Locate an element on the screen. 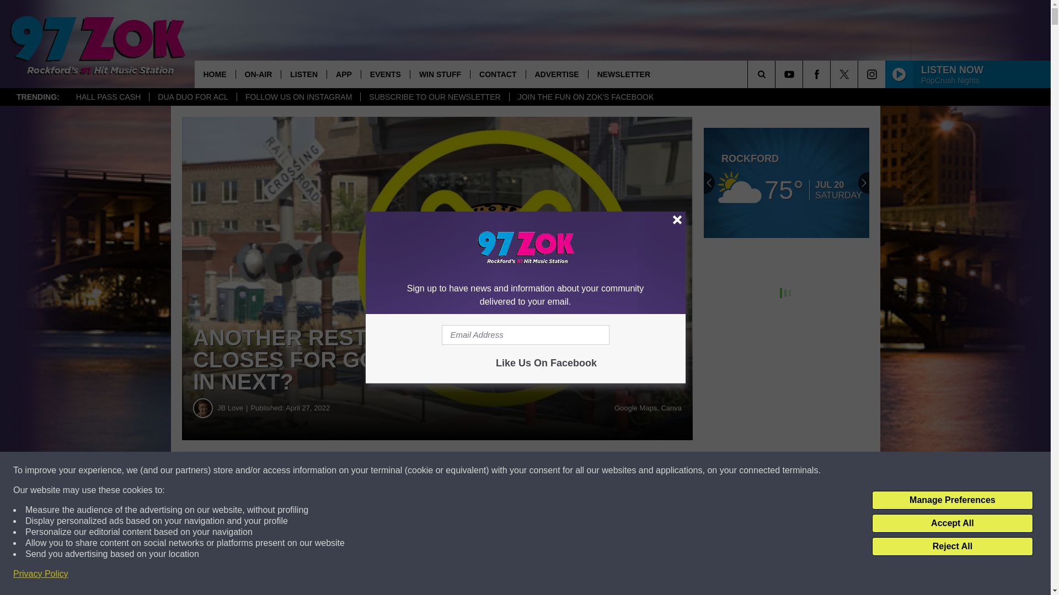  EVENTS is located at coordinates (385, 74).